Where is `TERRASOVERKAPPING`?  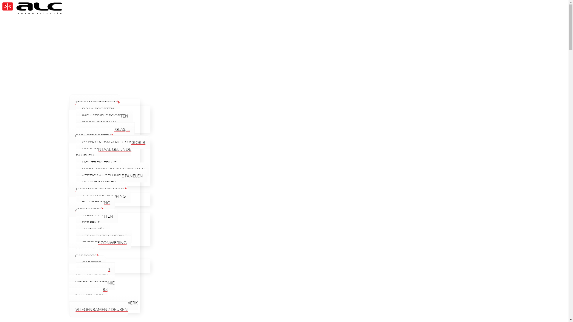
TERRASOVERKAPPING is located at coordinates (103, 196).